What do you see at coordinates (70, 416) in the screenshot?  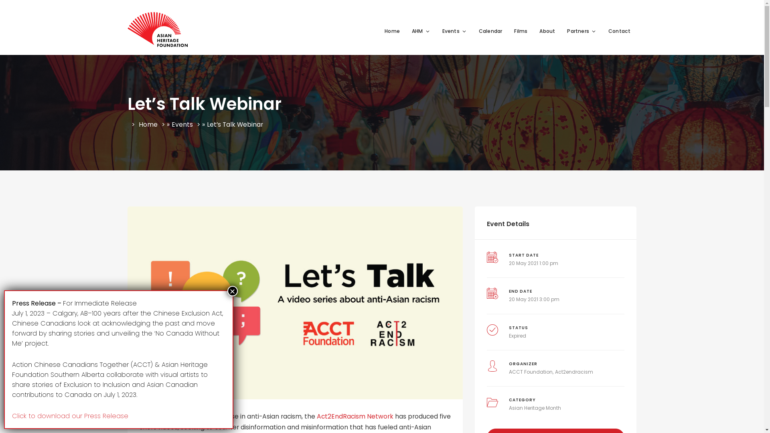 I see `Click to download our Press Release` at bounding box center [70, 416].